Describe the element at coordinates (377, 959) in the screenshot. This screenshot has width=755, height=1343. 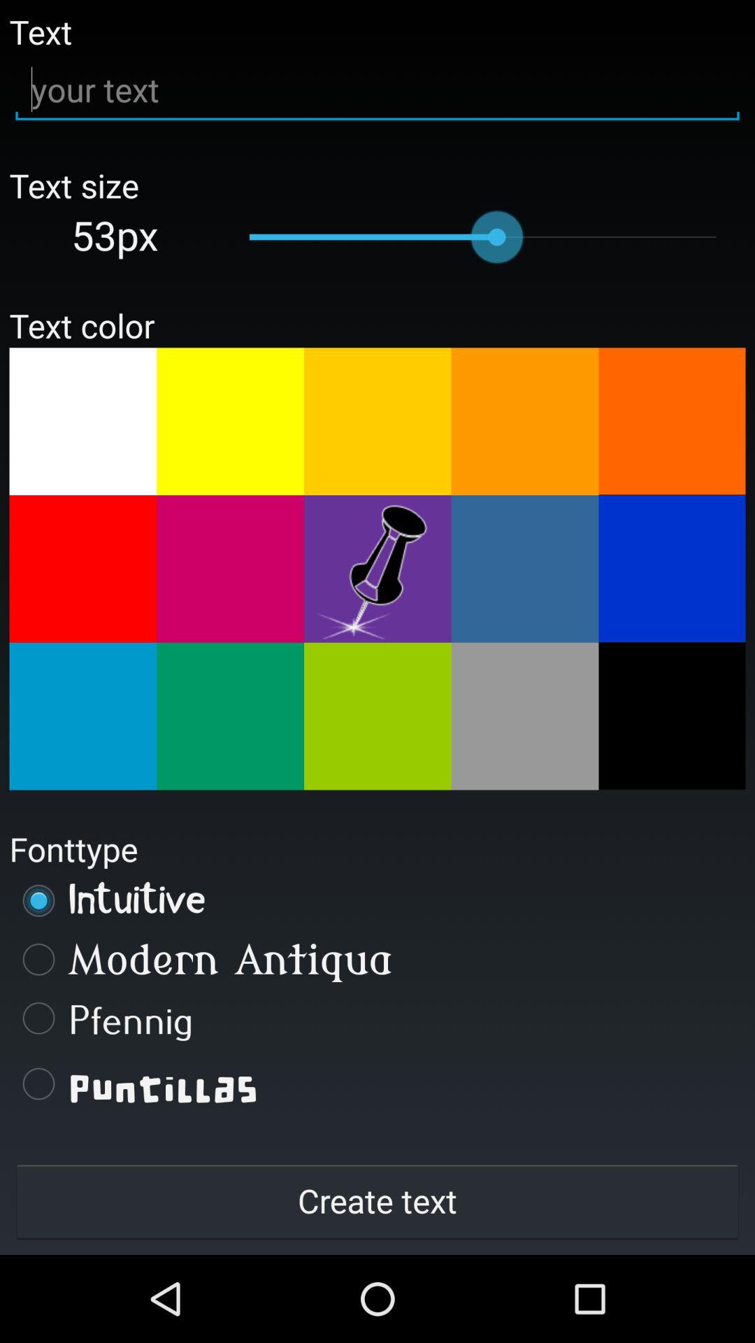
I see `launch icon below intuitive item` at that location.